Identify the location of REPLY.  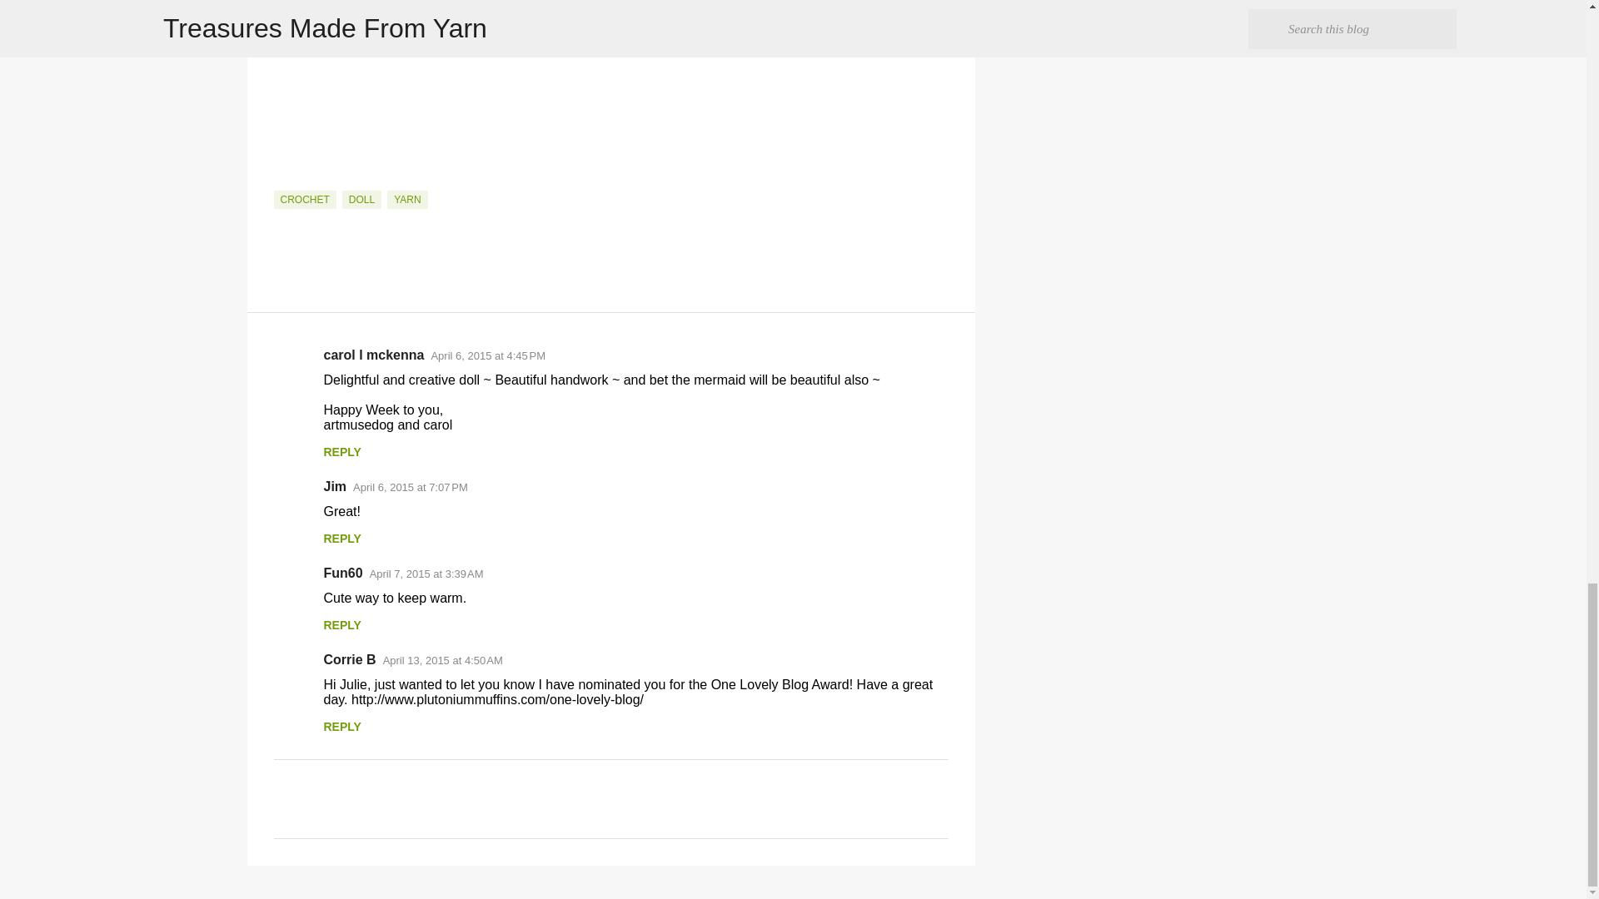
(341, 451).